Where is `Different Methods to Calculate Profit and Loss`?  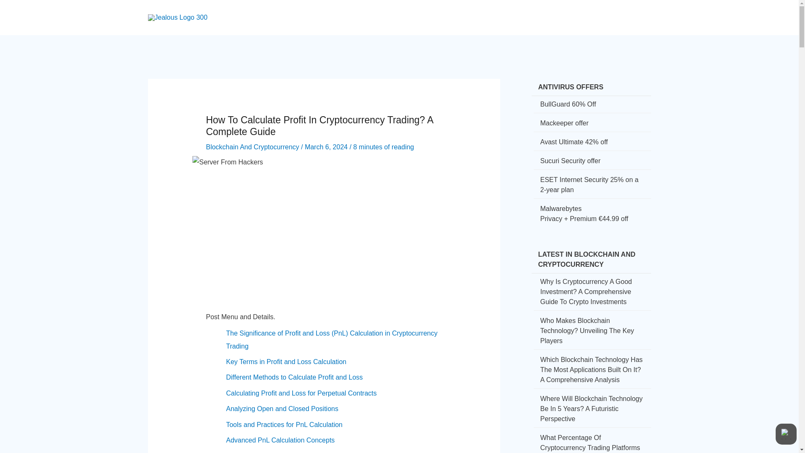
Different Methods to Calculate Profit and Loss is located at coordinates (294, 377).